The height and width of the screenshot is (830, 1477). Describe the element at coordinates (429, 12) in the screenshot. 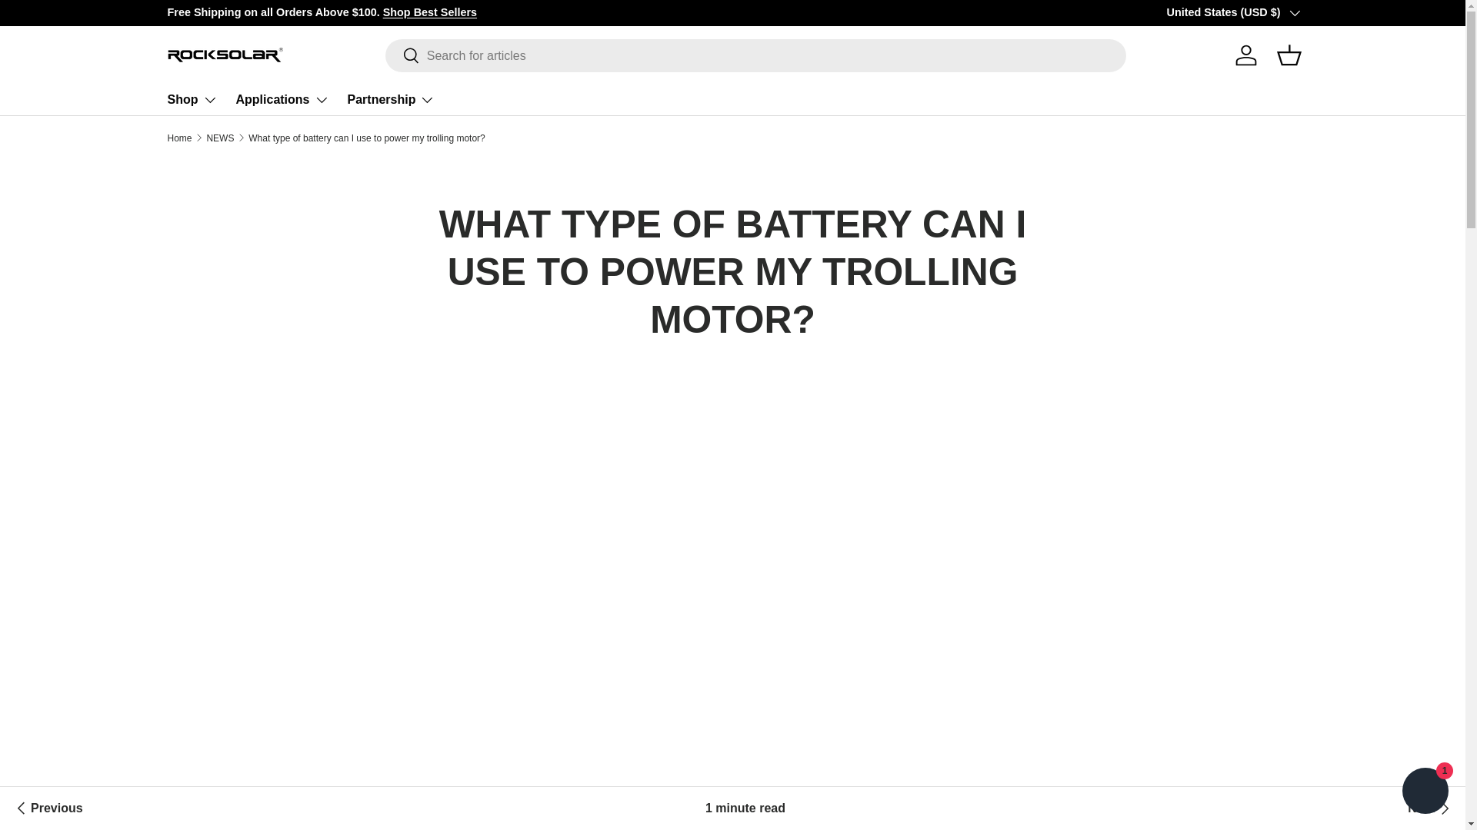

I see `All collections` at that location.